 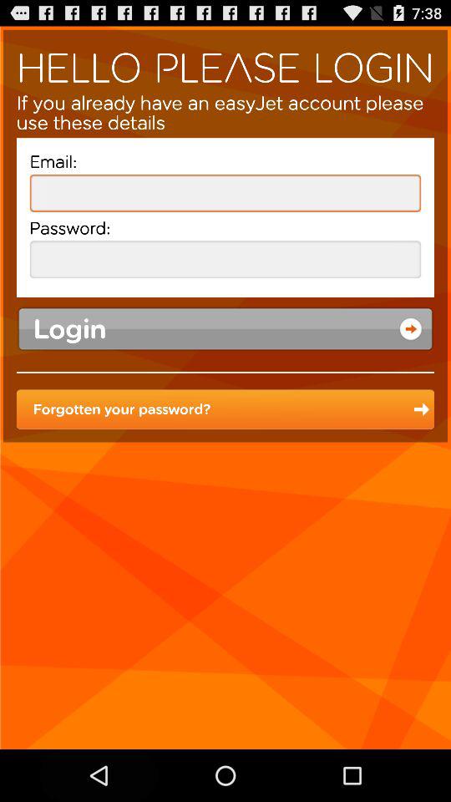 I want to click on typing space, so click(x=225, y=192).